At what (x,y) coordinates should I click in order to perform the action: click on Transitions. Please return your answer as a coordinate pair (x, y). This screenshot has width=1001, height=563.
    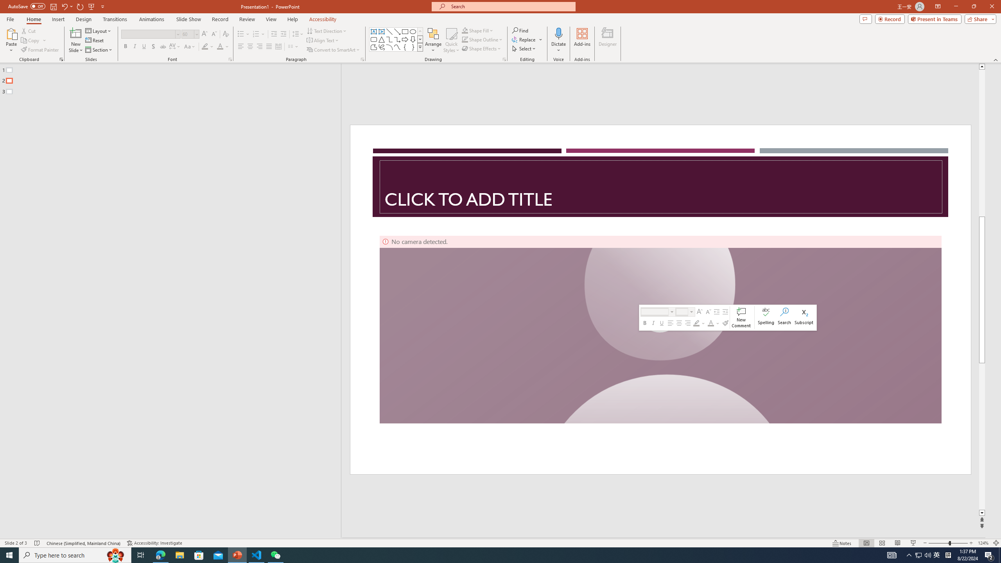
    Looking at the image, I should click on (115, 19).